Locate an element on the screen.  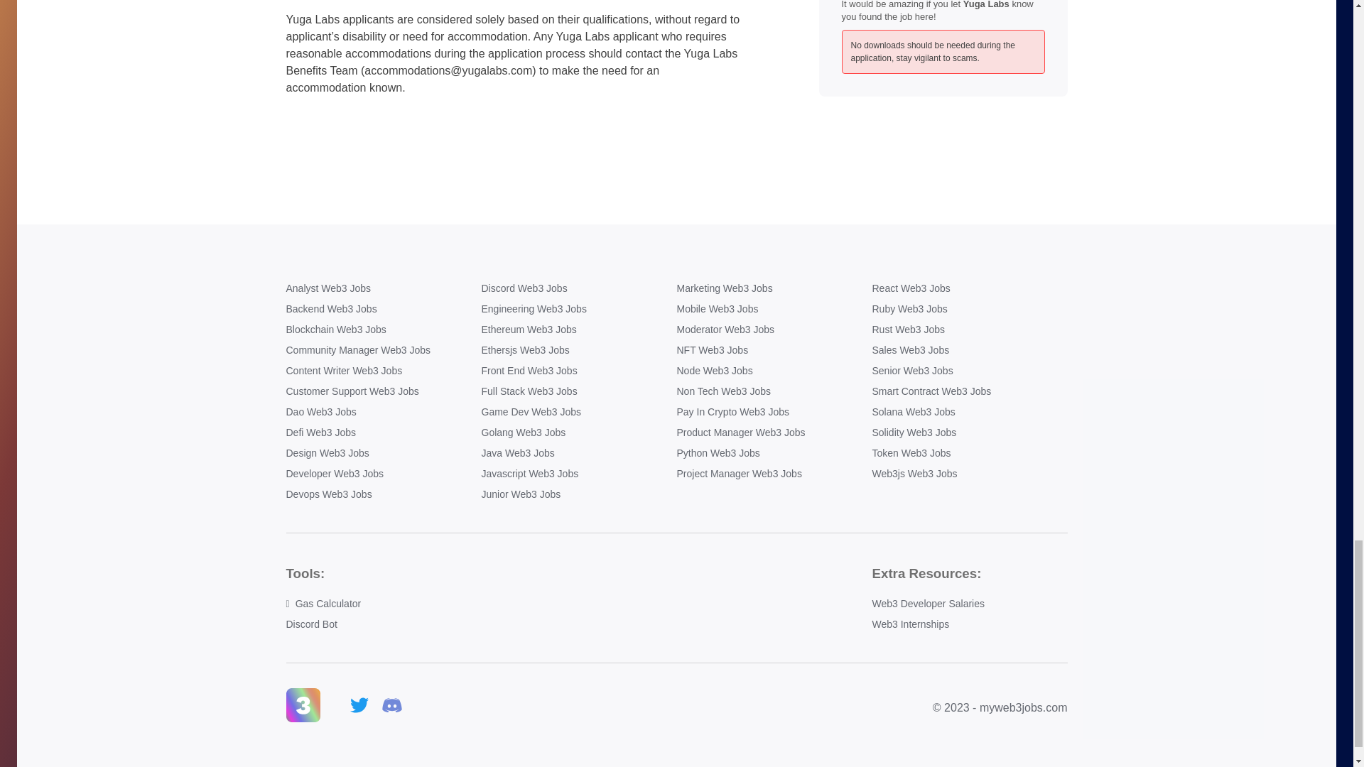
Game Dev Web3 Jobs is located at coordinates (578, 412).